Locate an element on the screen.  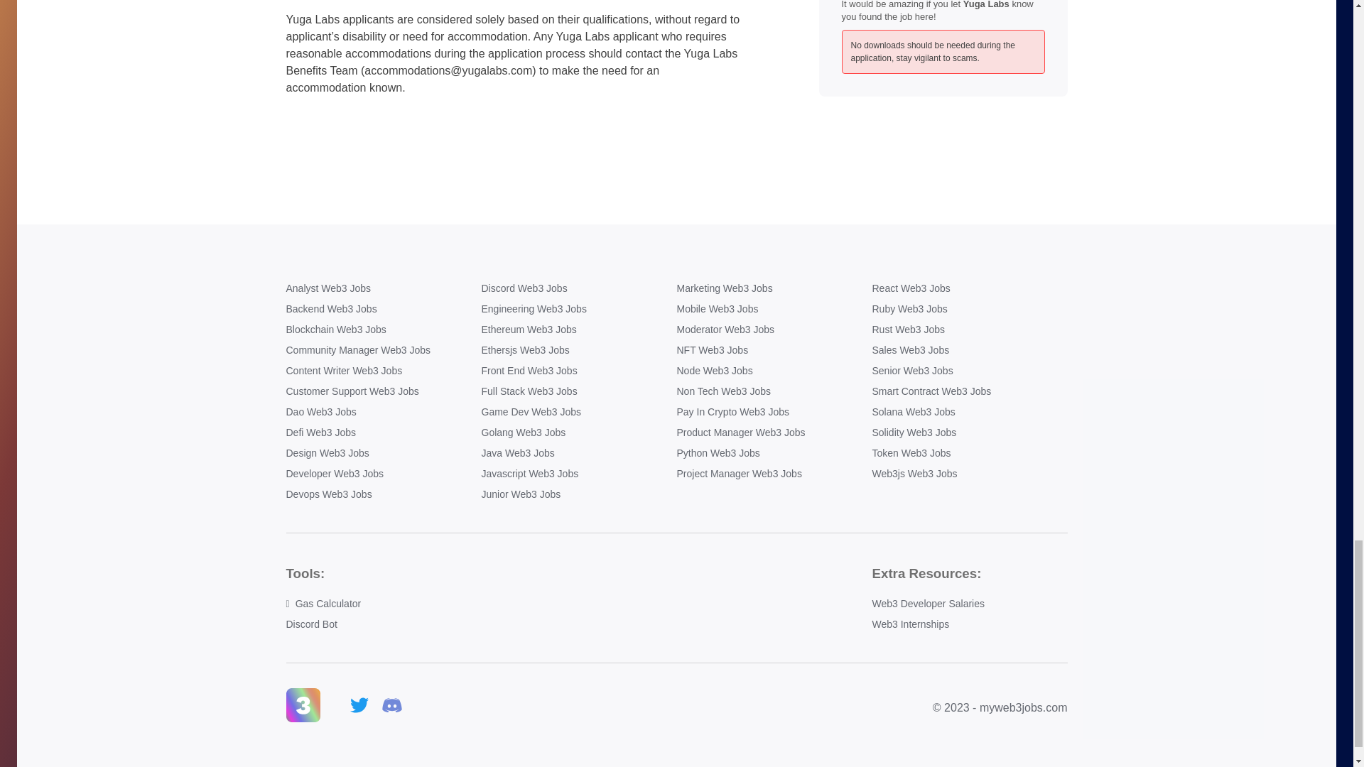
Game Dev Web3 Jobs is located at coordinates (578, 412).